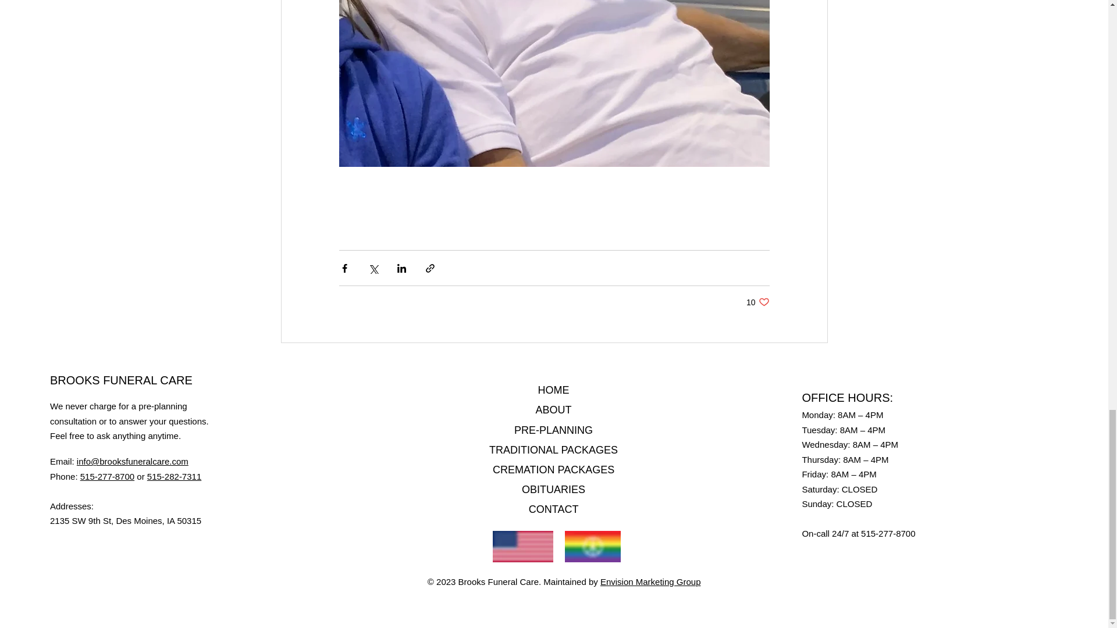 The image size is (1117, 628). What do you see at coordinates (553, 450) in the screenshot?
I see `TRADITIONAL PACKAGES` at bounding box center [553, 450].